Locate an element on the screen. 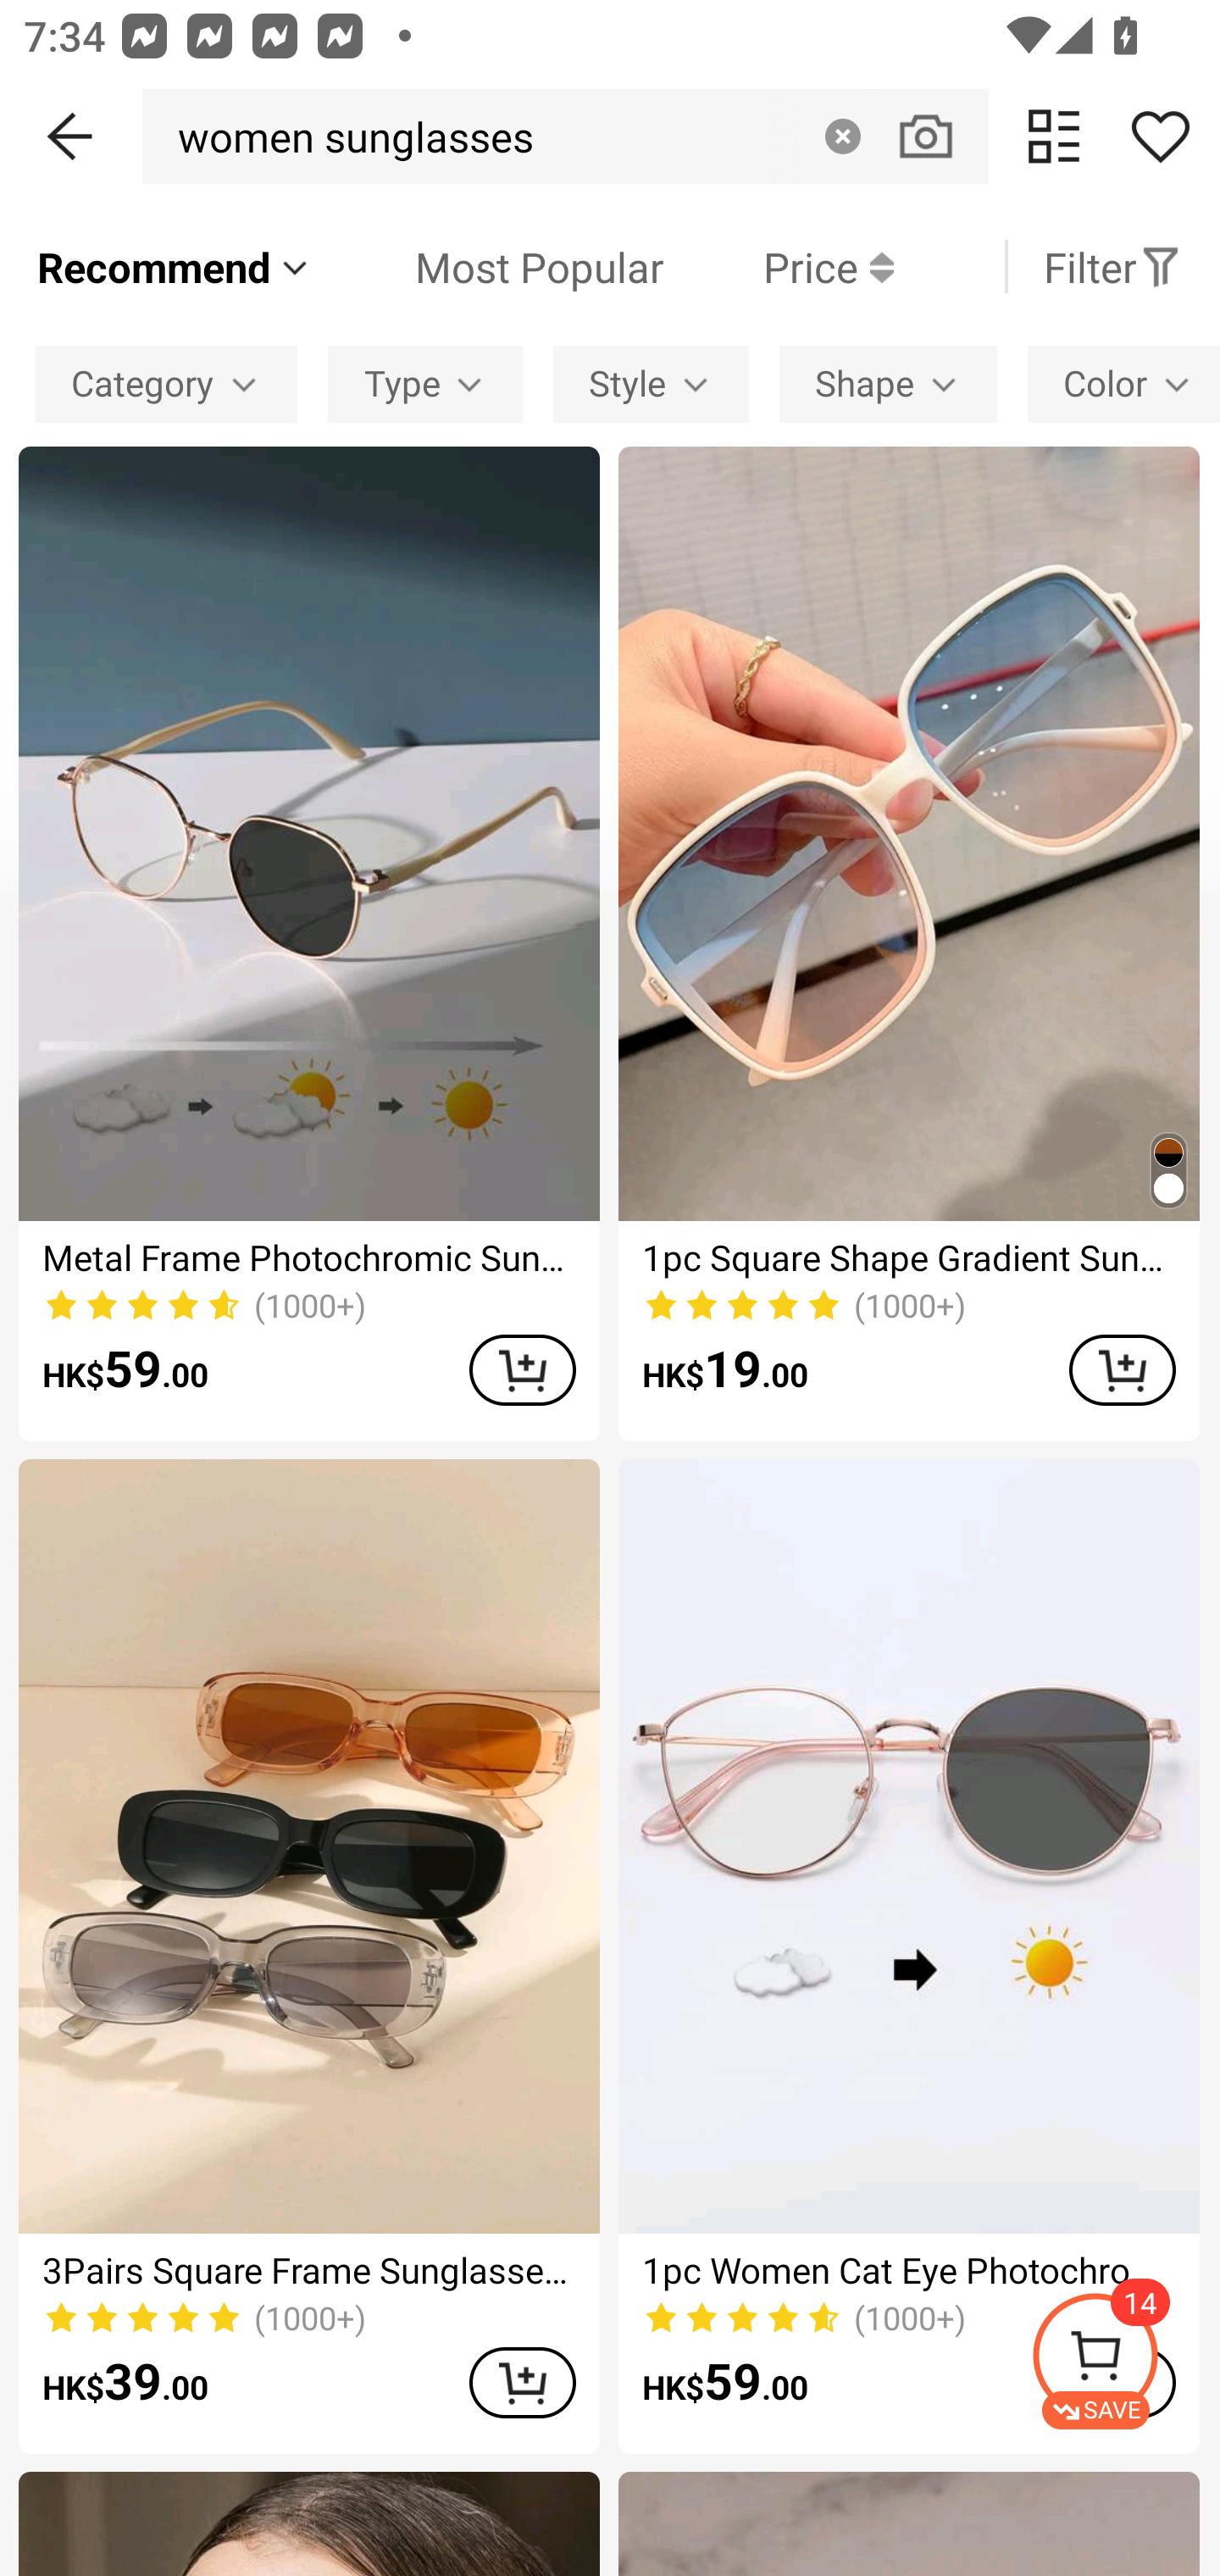  Price is located at coordinates (779, 266).